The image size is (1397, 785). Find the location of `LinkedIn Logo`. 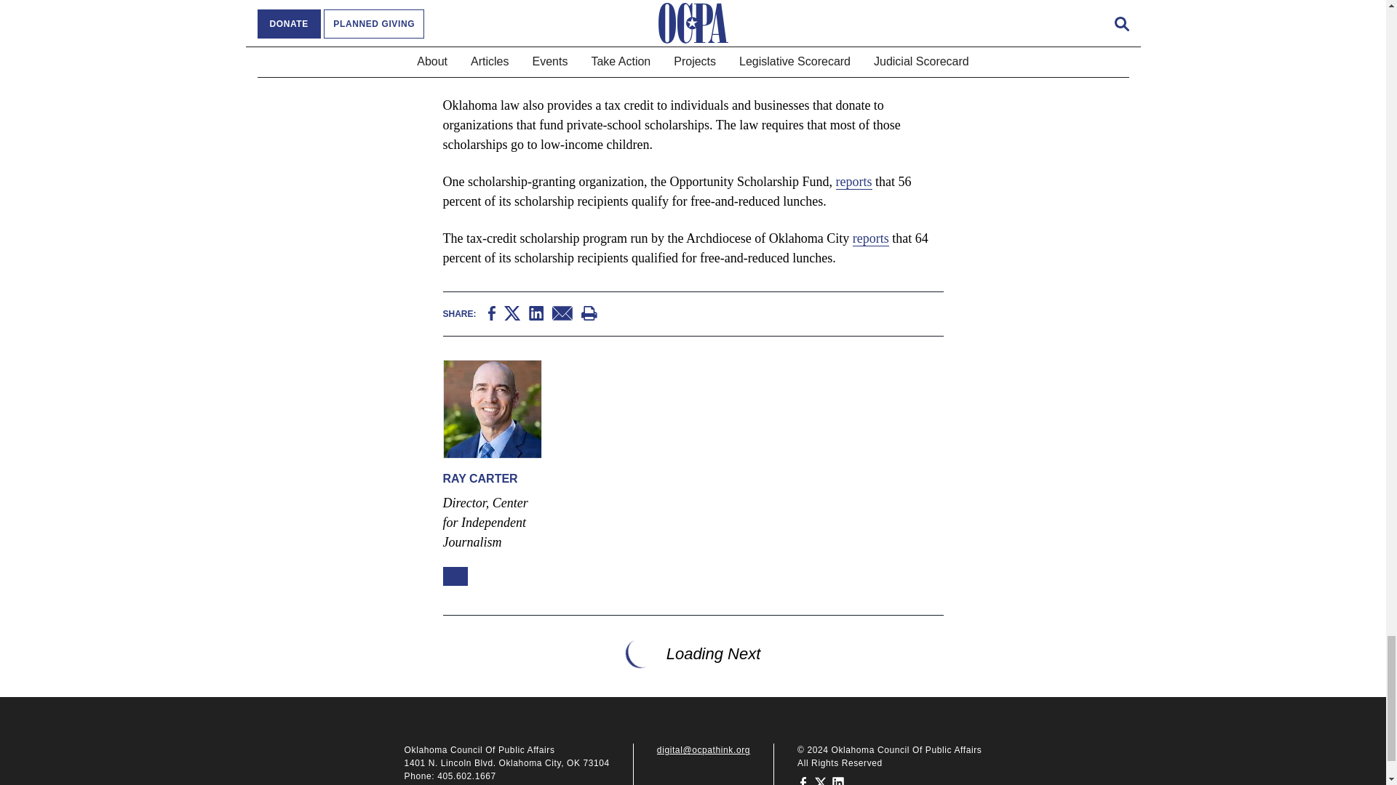

LinkedIn Logo is located at coordinates (838, 781).